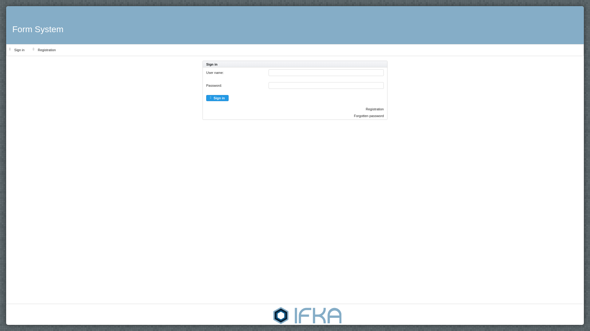  Describe the element at coordinates (44, 50) in the screenshot. I see `Registration` at that location.